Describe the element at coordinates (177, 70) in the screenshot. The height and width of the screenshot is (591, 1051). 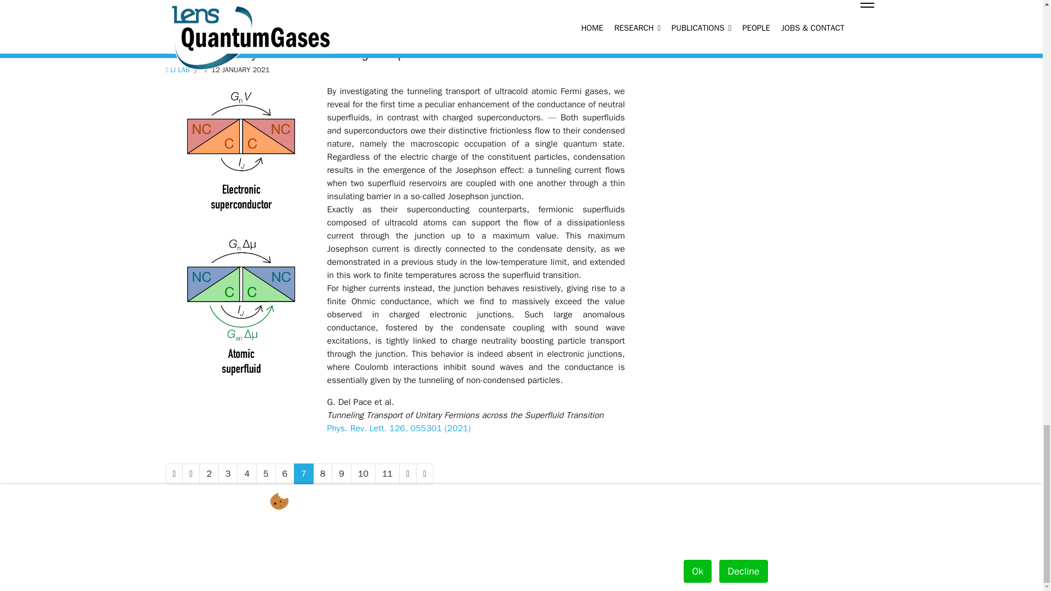
I see `Category: Li Lab` at that location.